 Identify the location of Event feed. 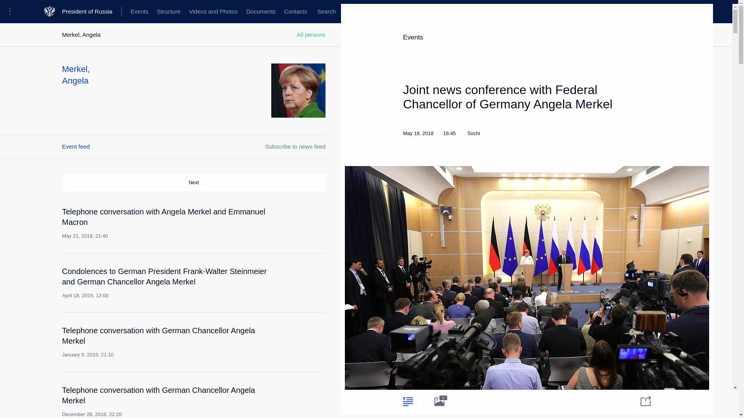
(76, 146).